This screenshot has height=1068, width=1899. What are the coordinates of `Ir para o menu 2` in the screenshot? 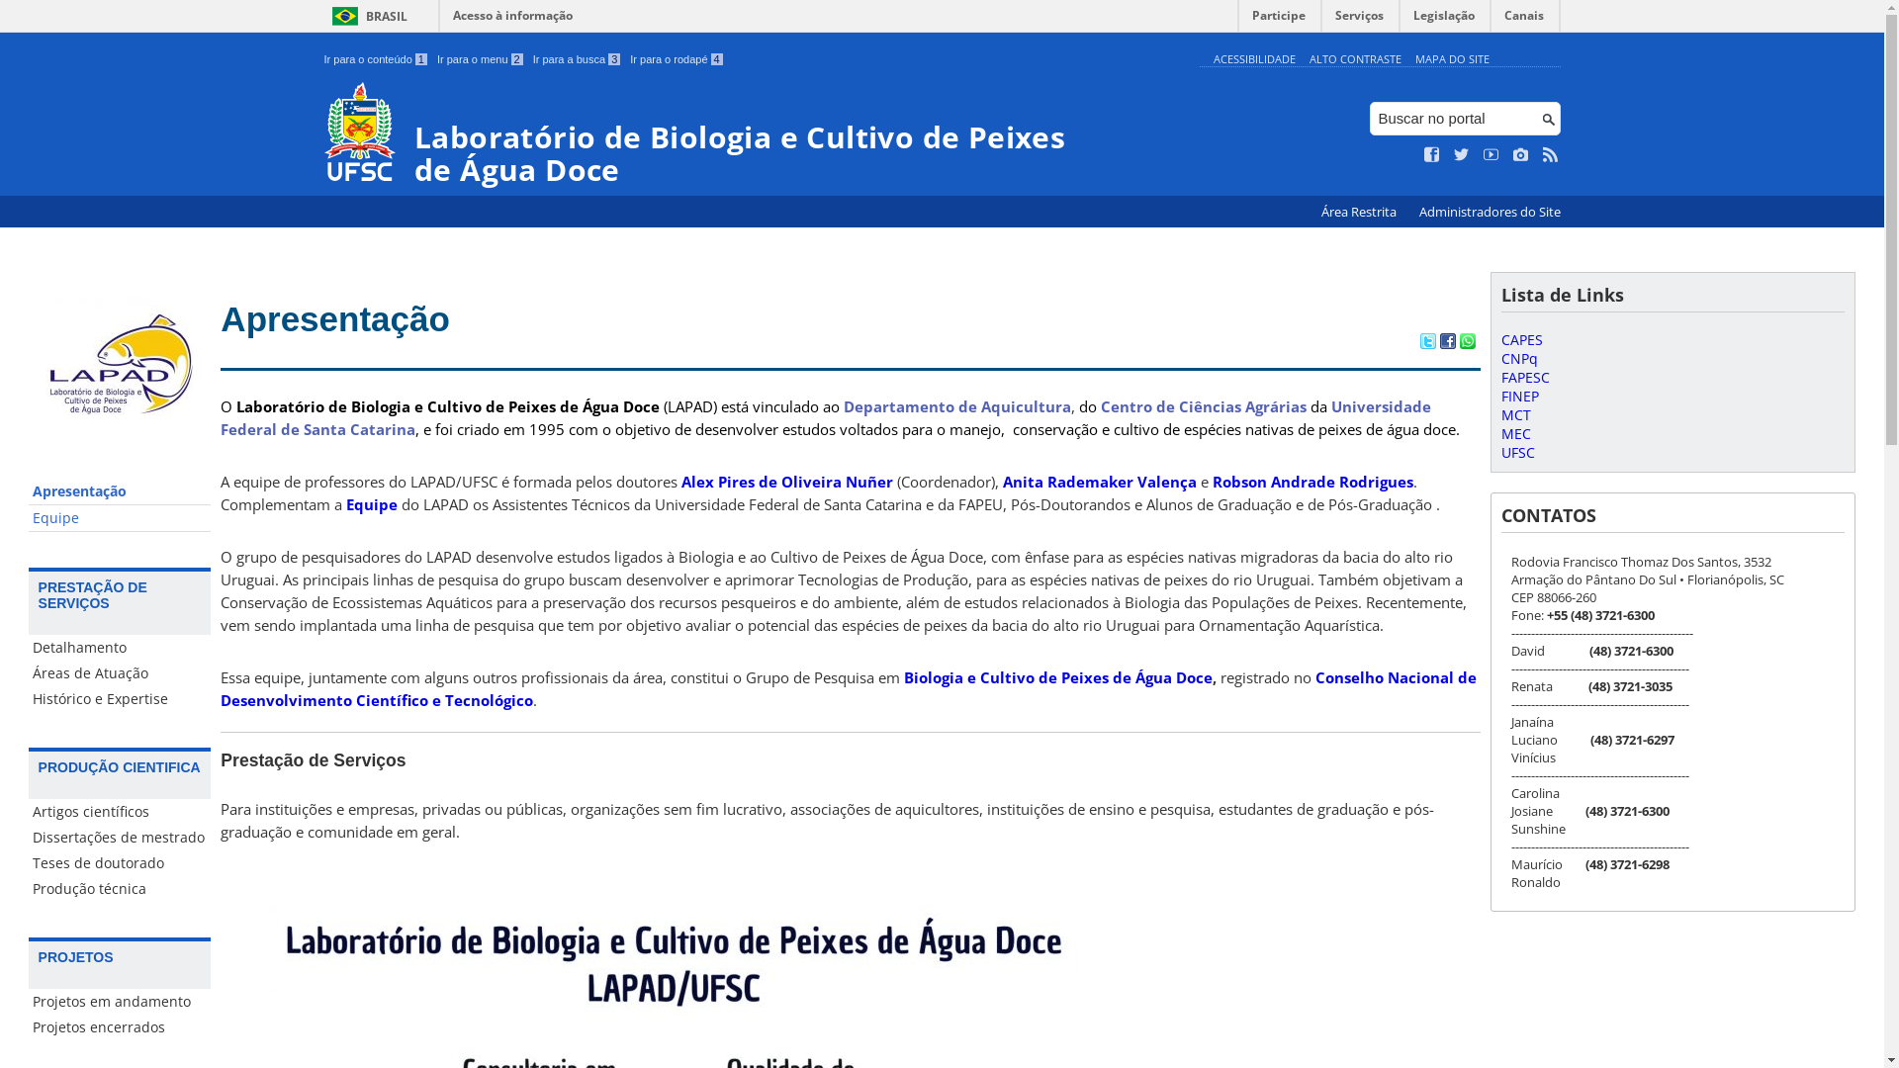 It's located at (481, 59).